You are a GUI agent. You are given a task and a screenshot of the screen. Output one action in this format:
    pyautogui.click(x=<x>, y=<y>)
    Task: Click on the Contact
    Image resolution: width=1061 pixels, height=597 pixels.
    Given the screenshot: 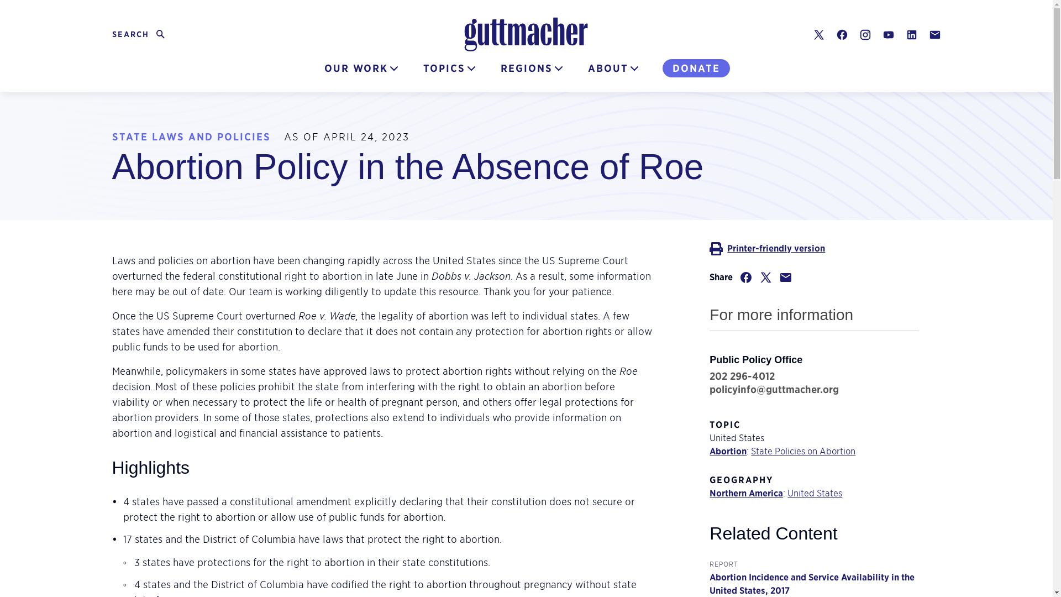 What is the action you would take?
    pyautogui.click(x=934, y=34)
    